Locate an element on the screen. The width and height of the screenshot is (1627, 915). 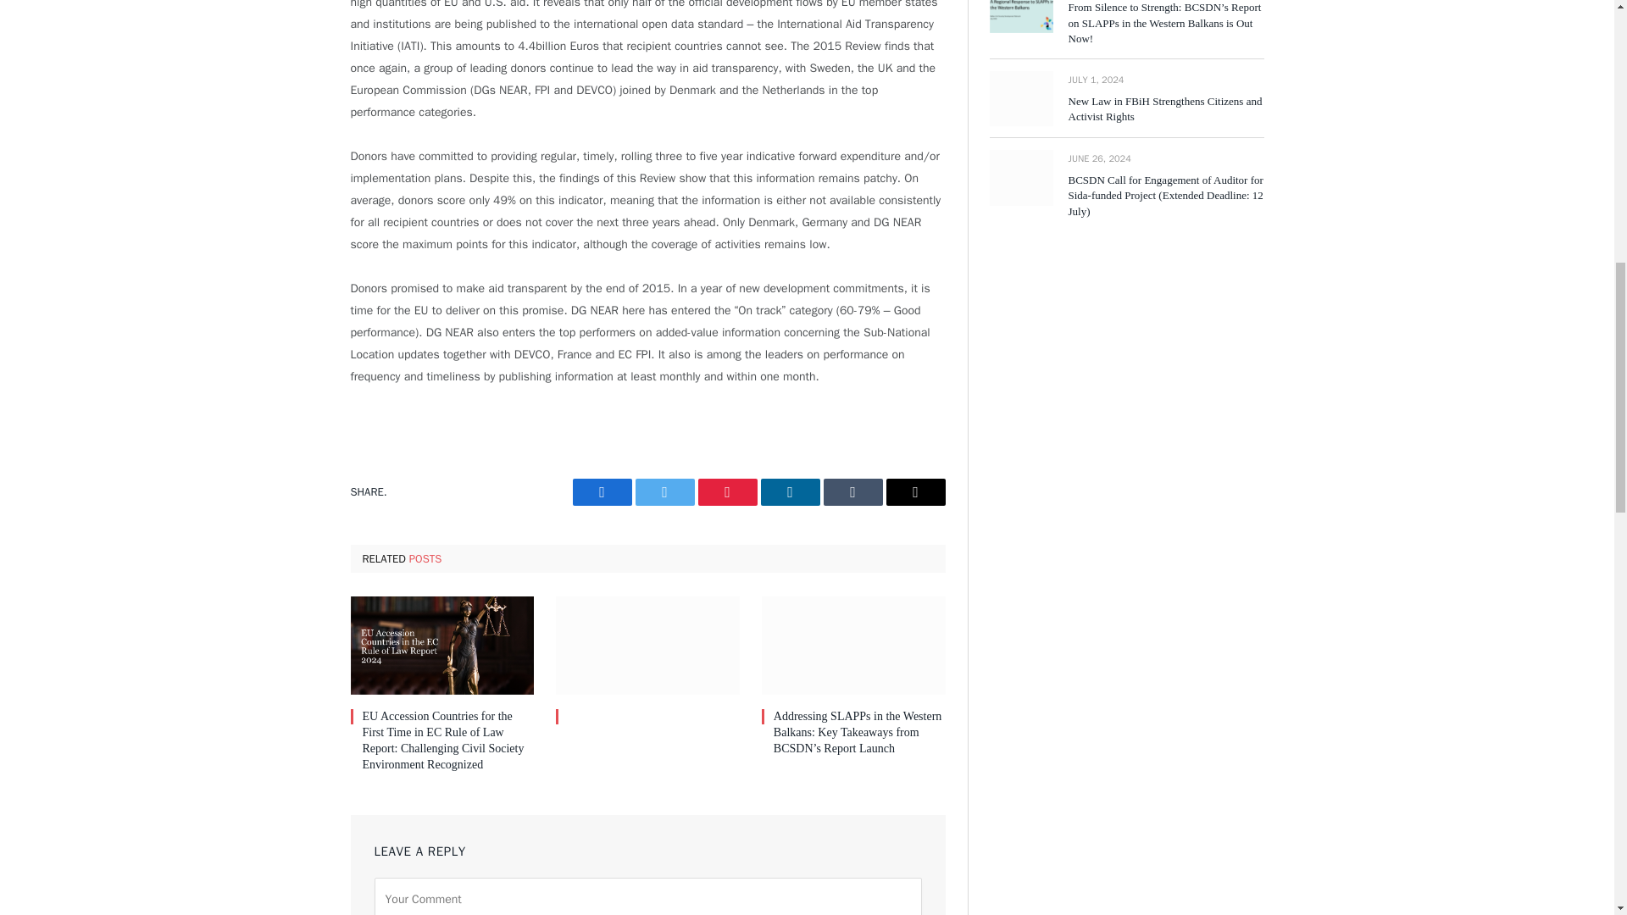
Share on LinkedIn is located at coordinates (790, 491).